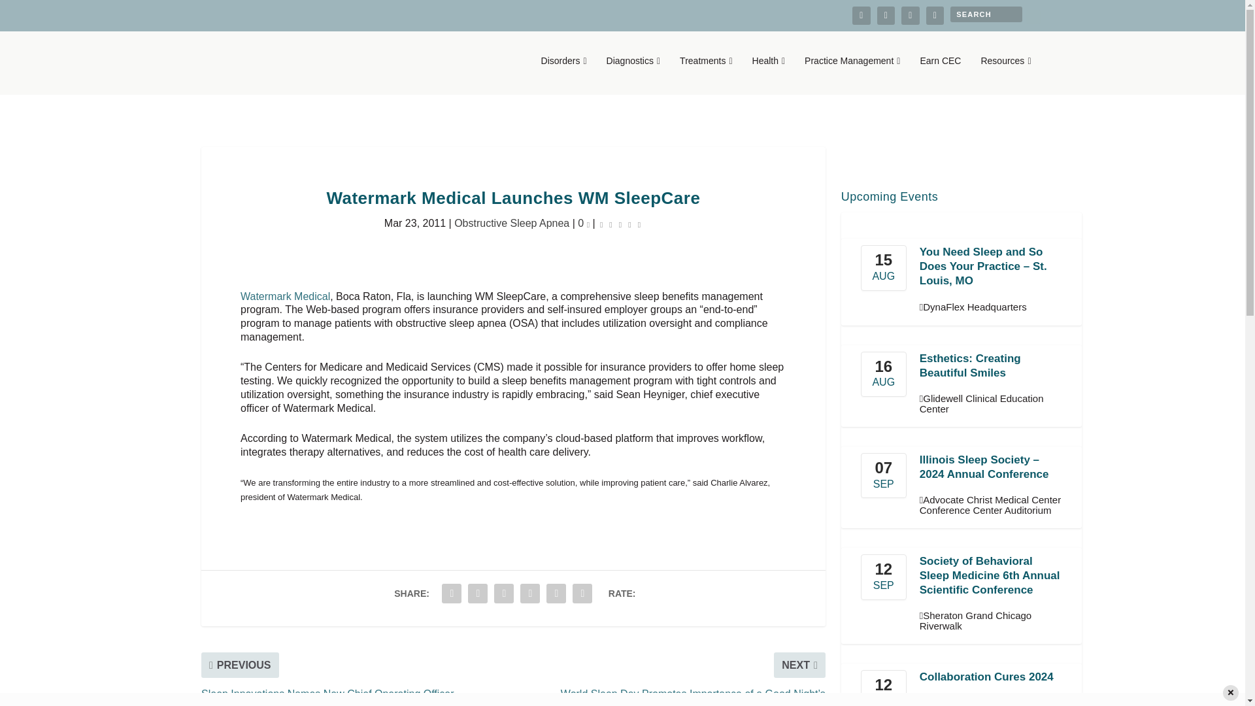 Image resolution: width=1255 pixels, height=706 pixels. What do you see at coordinates (451, 593) in the screenshot?
I see `Share "Watermark Medical Launches WM SleepCare" via Facebook` at bounding box center [451, 593].